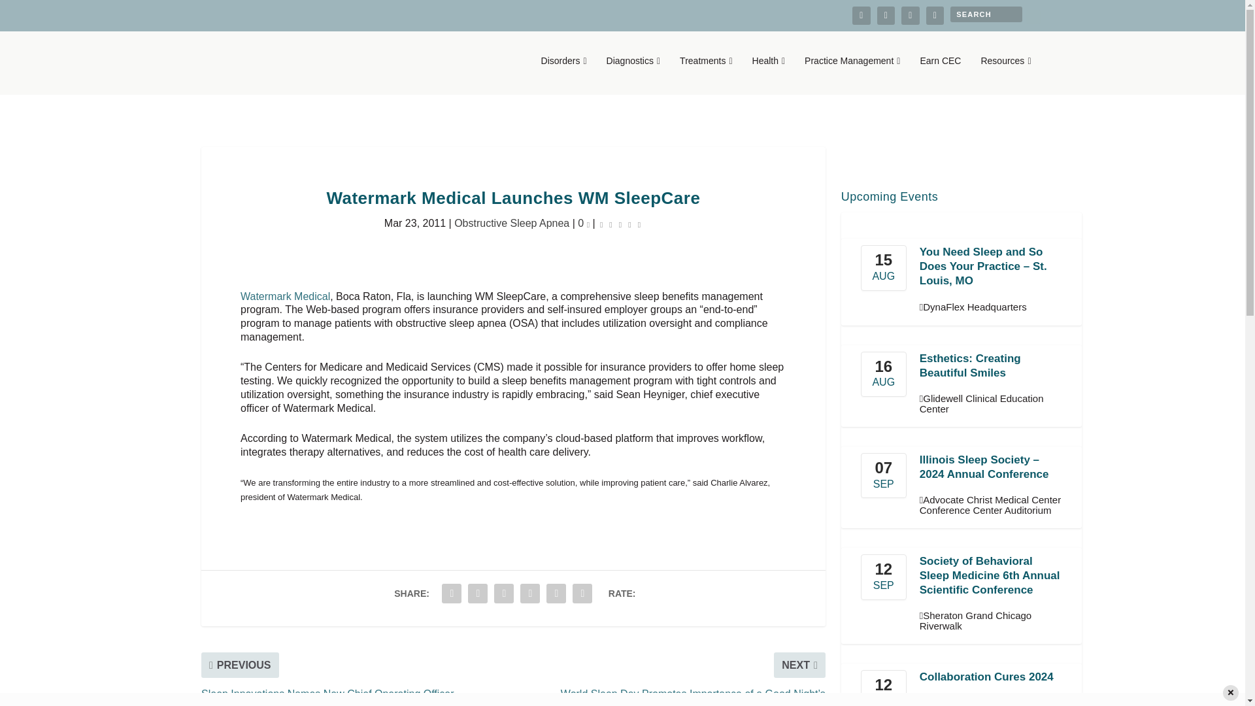 Image resolution: width=1255 pixels, height=706 pixels. What do you see at coordinates (451, 593) in the screenshot?
I see `Share "Watermark Medical Launches WM SleepCare" via Facebook` at bounding box center [451, 593].